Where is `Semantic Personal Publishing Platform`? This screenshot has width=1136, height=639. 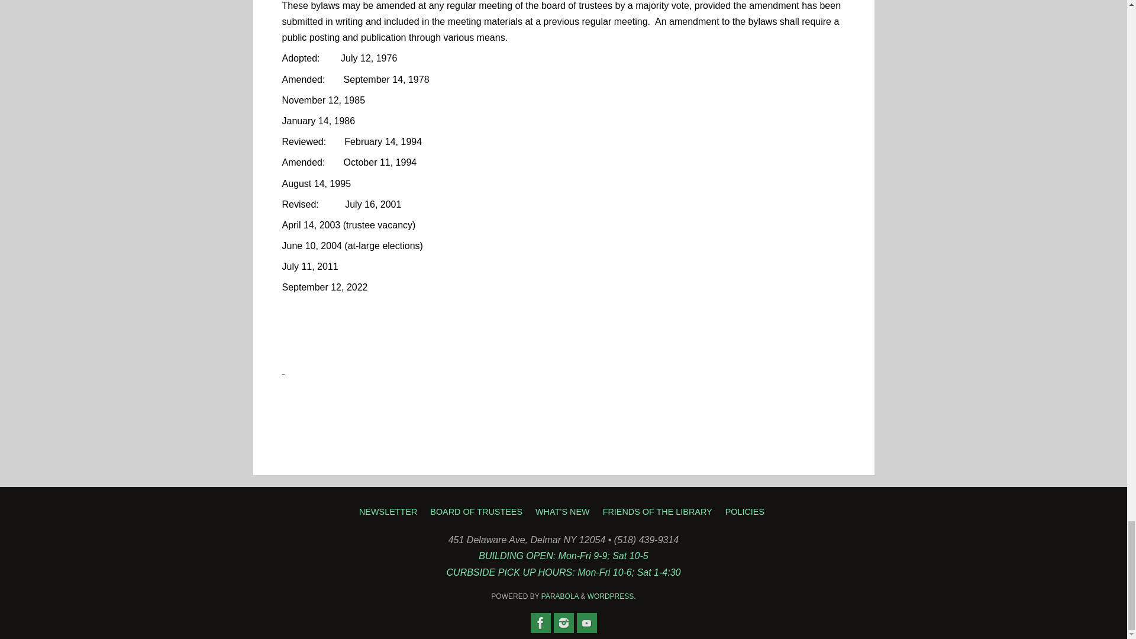 Semantic Personal Publishing Platform is located at coordinates (612, 596).